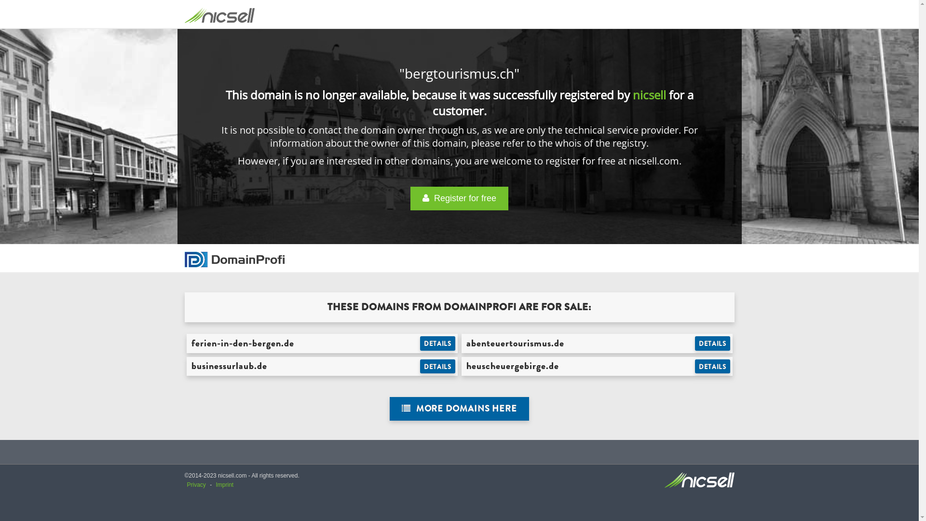 The image size is (926, 521). Describe the element at coordinates (649, 95) in the screenshot. I see `nicsell` at that location.